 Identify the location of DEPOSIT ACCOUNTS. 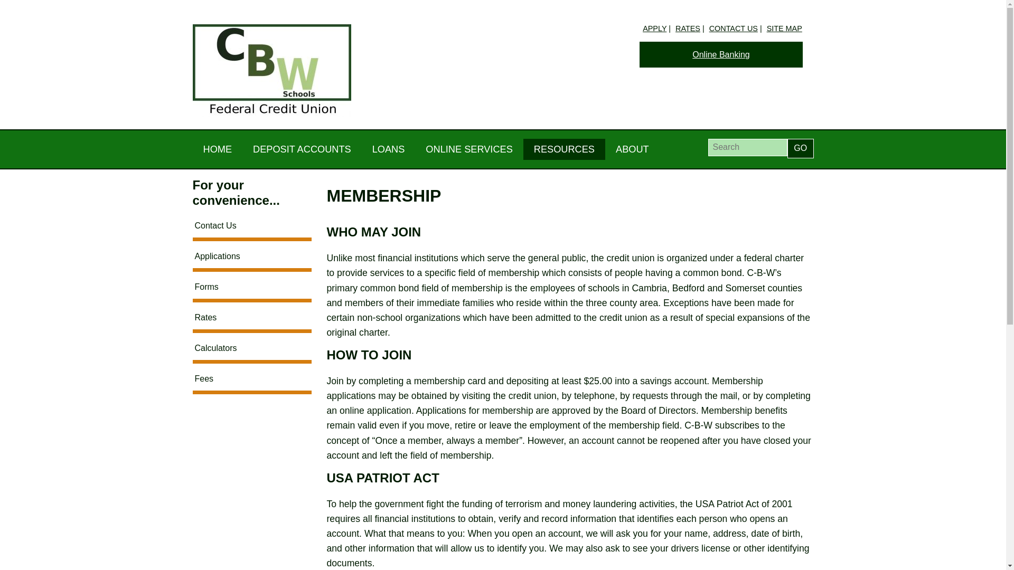
(302, 149).